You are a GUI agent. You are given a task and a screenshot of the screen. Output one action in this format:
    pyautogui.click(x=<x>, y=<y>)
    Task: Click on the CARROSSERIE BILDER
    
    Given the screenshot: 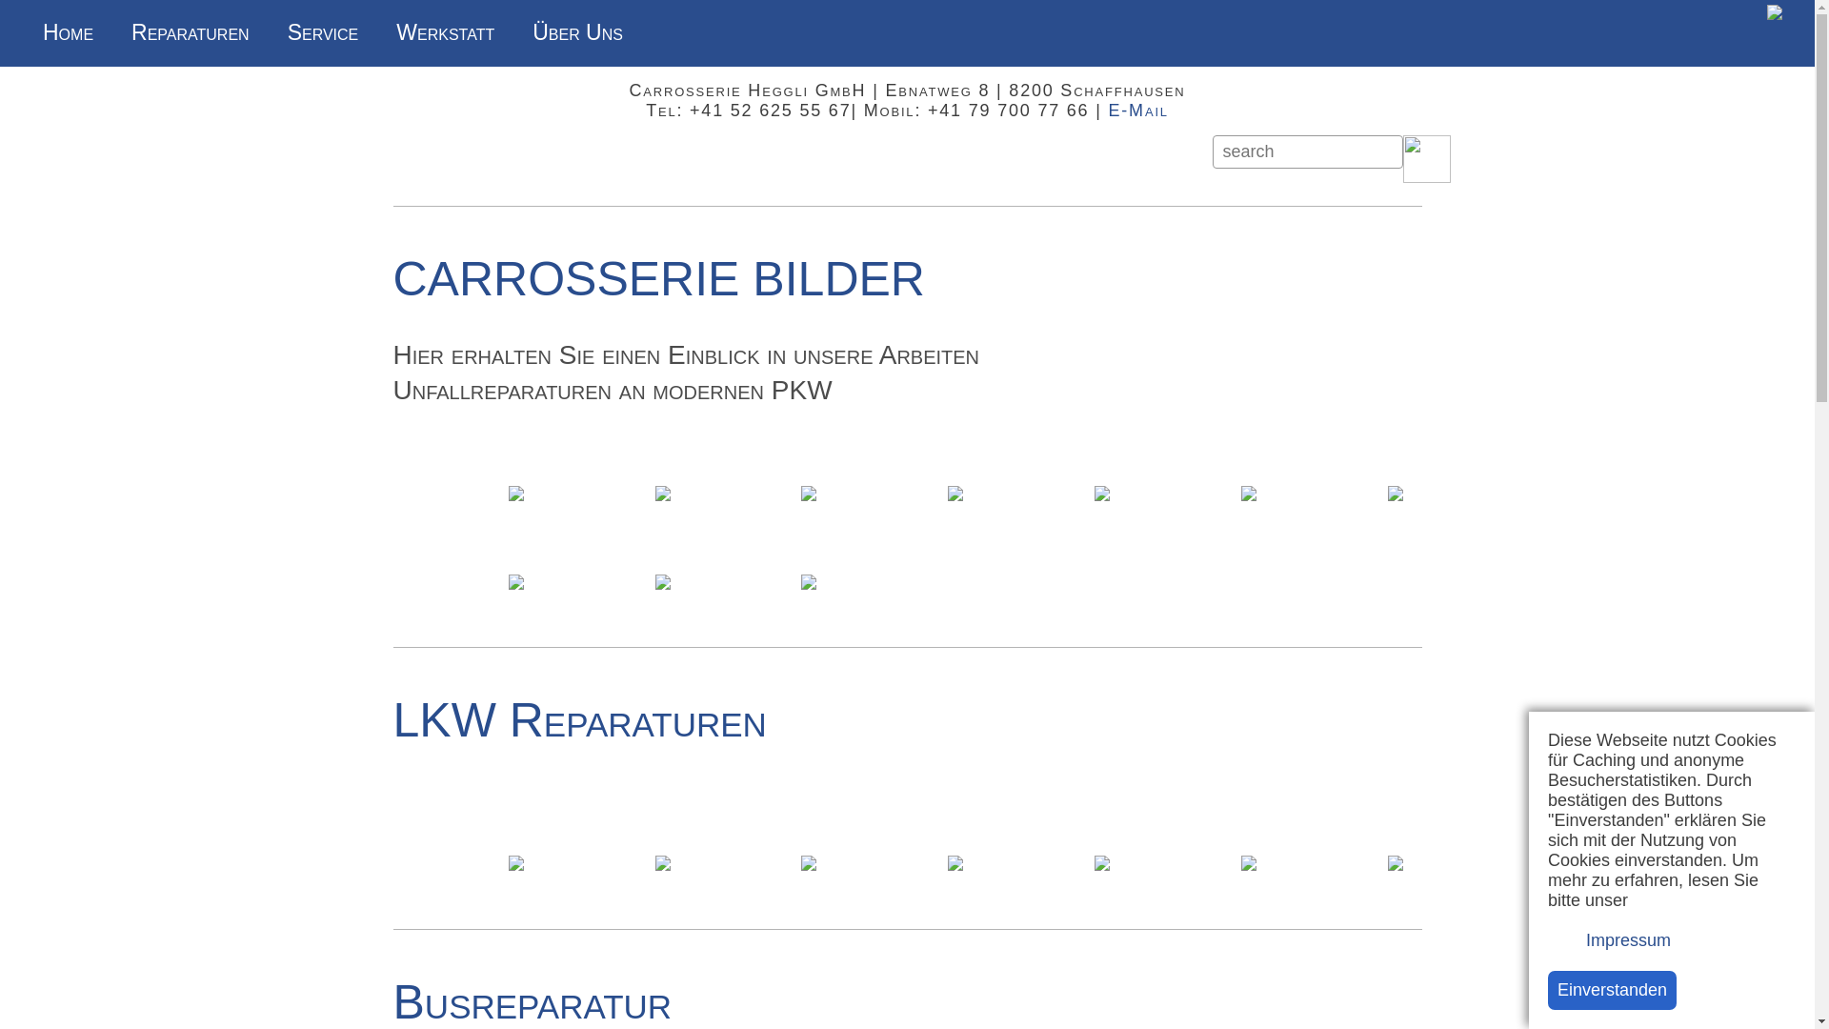 What is the action you would take?
    pyautogui.click(x=907, y=516)
    